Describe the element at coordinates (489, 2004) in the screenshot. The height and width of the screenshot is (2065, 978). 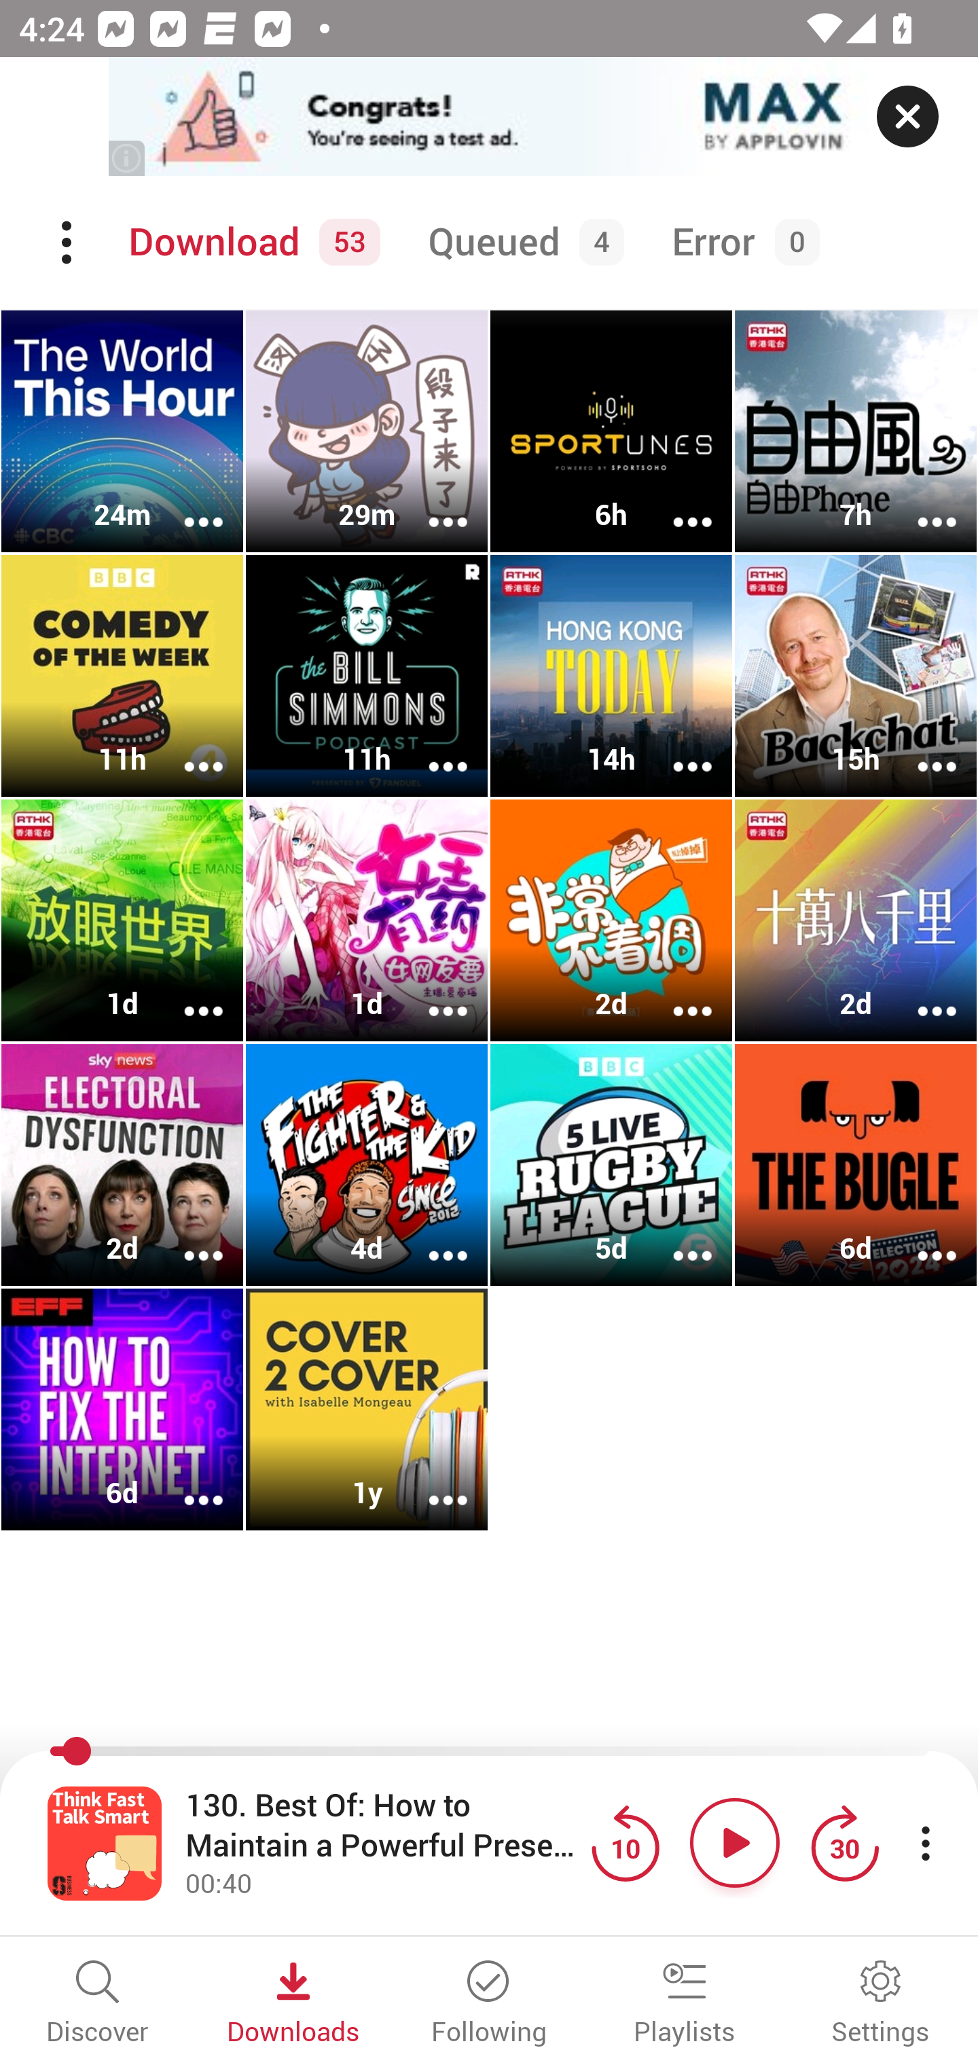
I see `Following` at that location.